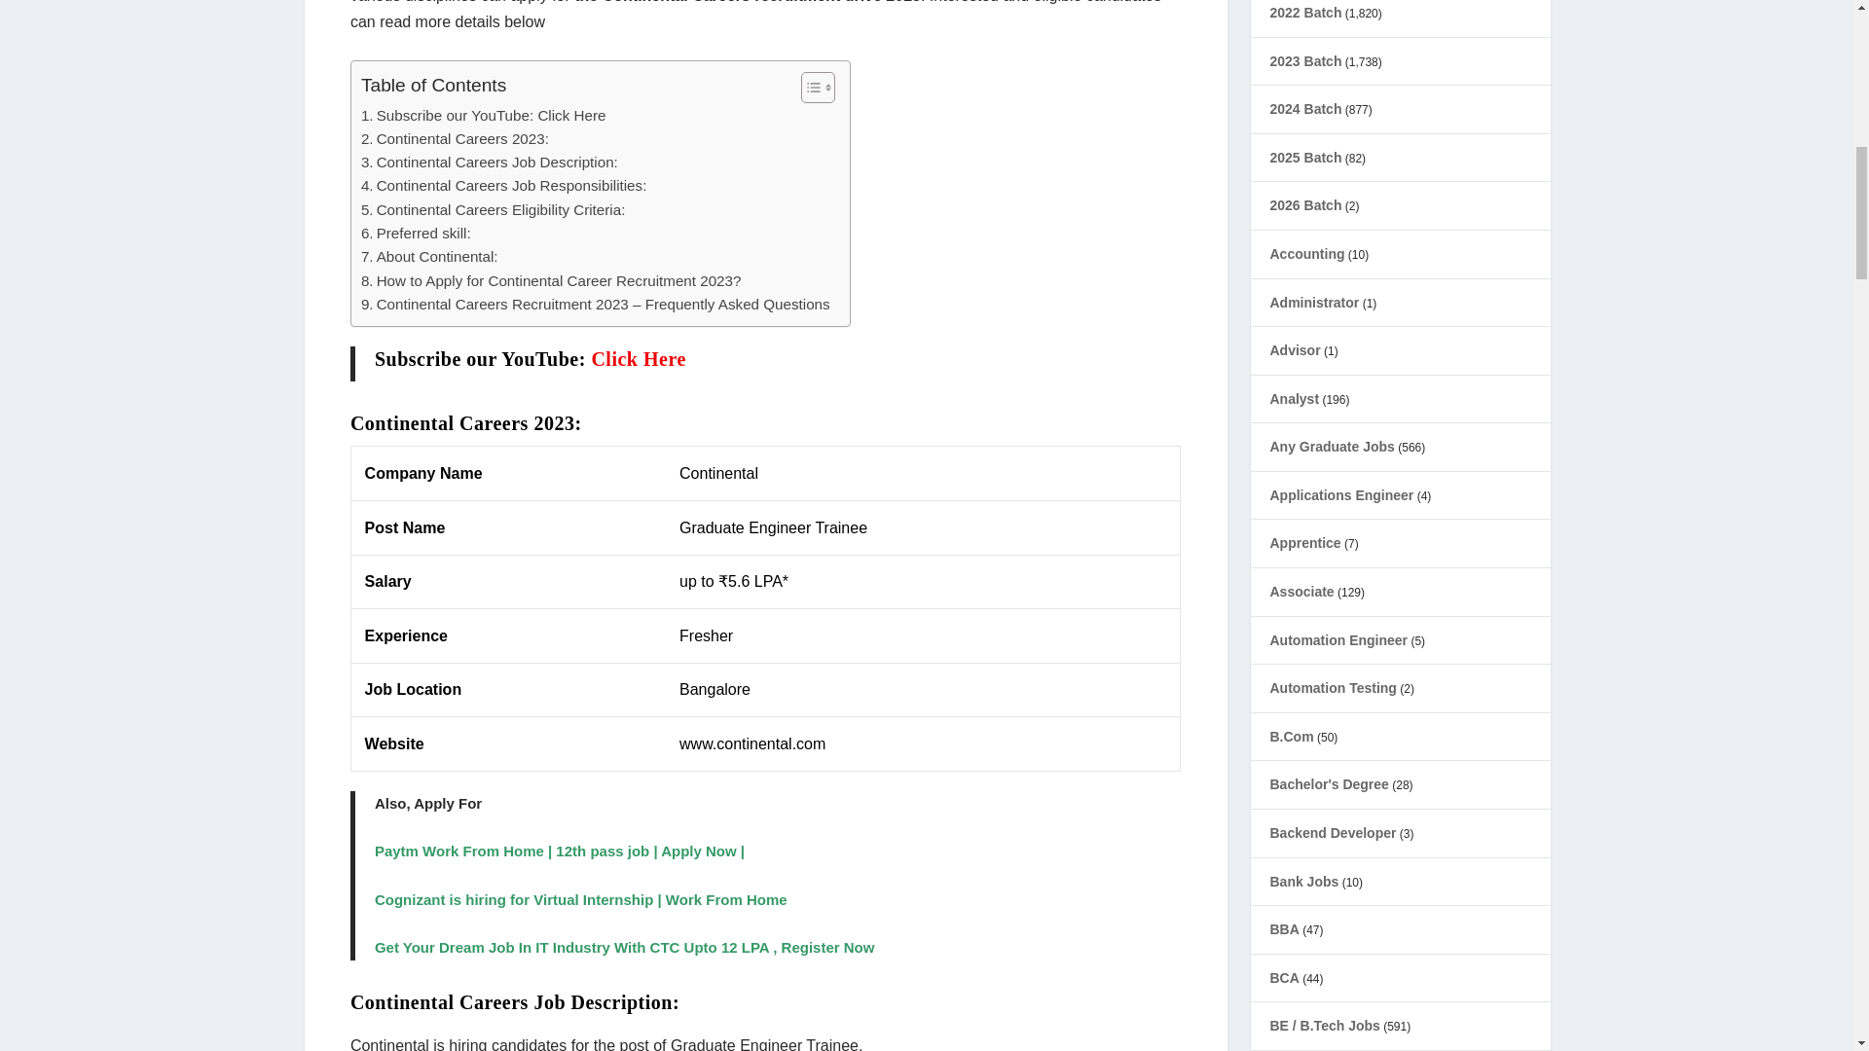 Image resolution: width=1869 pixels, height=1051 pixels. What do you see at coordinates (429, 257) in the screenshot?
I see `About Continental:` at bounding box center [429, 257].